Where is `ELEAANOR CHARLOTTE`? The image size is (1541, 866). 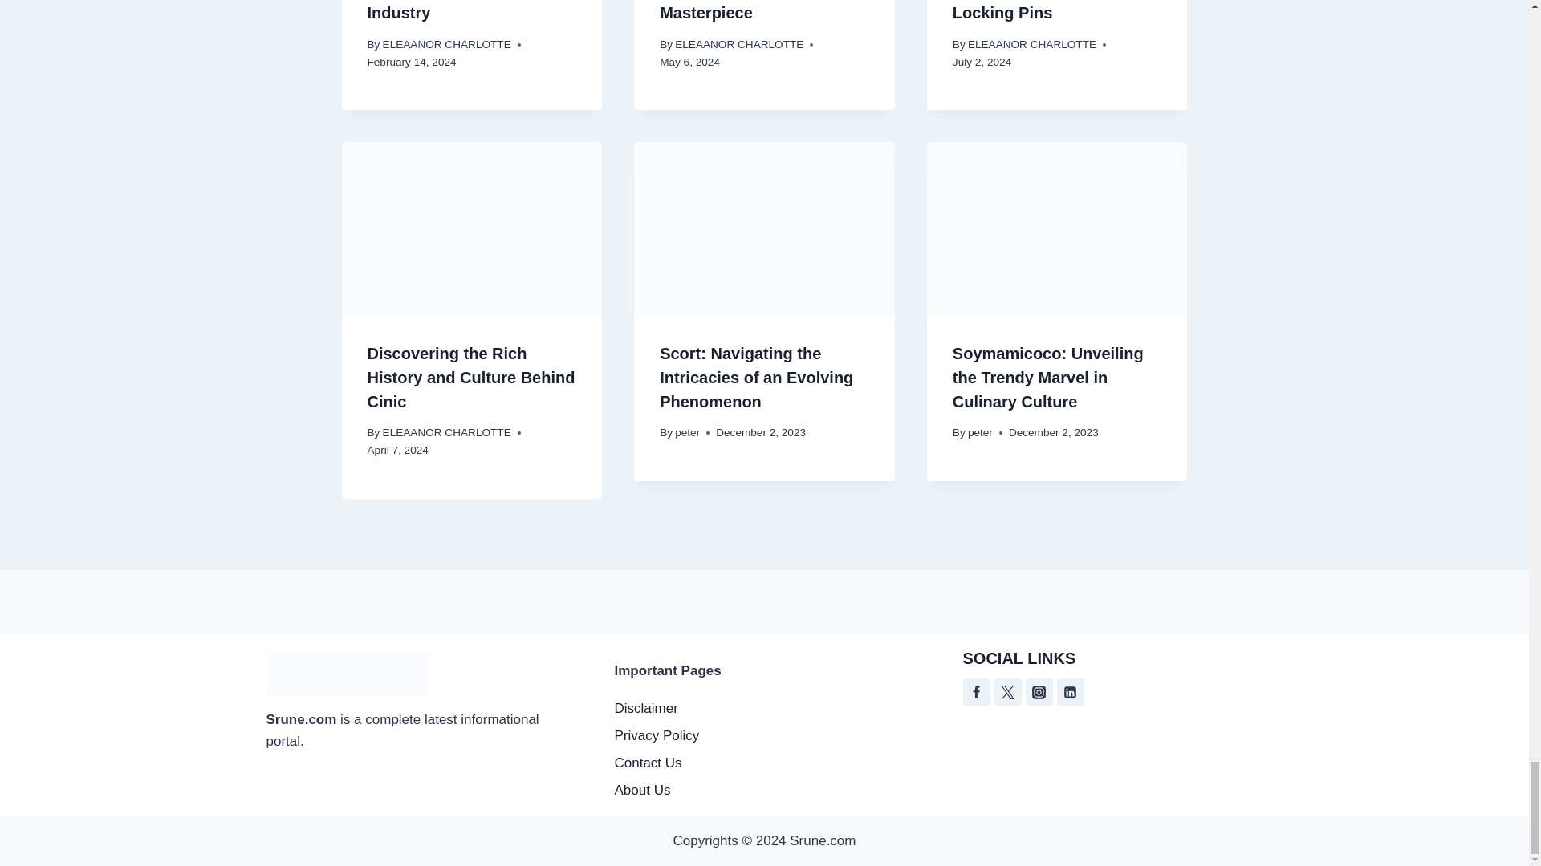 ELEAANOR CHARLOTTE is located at coordinates (446, 43).